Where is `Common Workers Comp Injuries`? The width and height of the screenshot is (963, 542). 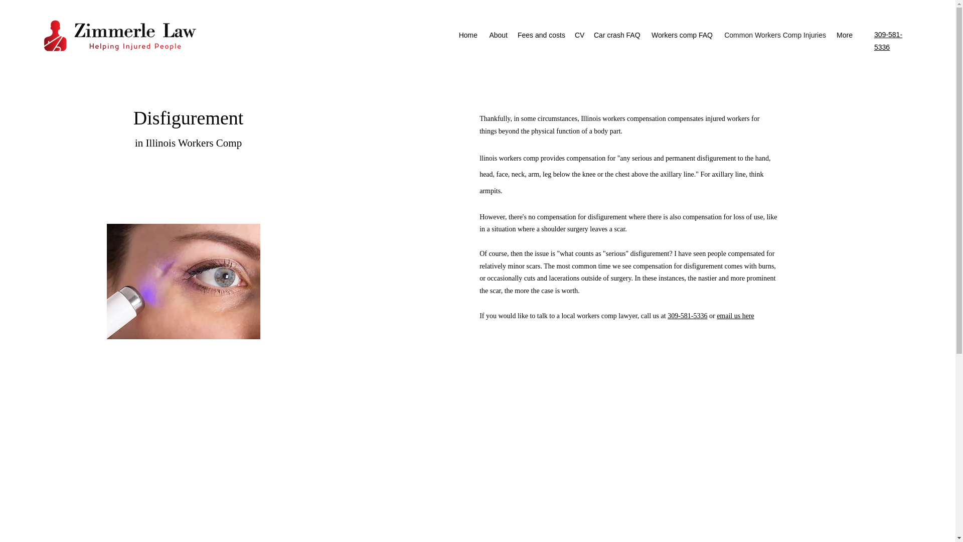
Common Workers Comp Injuries is located at coordinates (774, 35).